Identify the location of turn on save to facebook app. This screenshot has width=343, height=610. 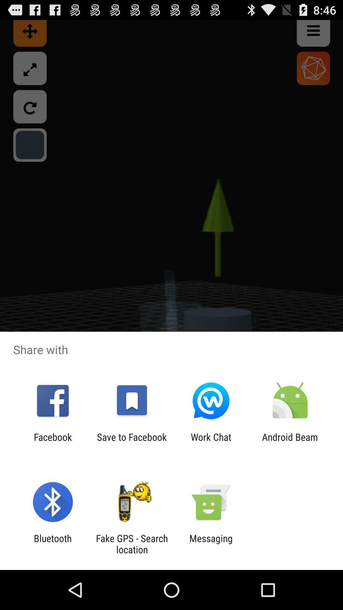
(131, 443).